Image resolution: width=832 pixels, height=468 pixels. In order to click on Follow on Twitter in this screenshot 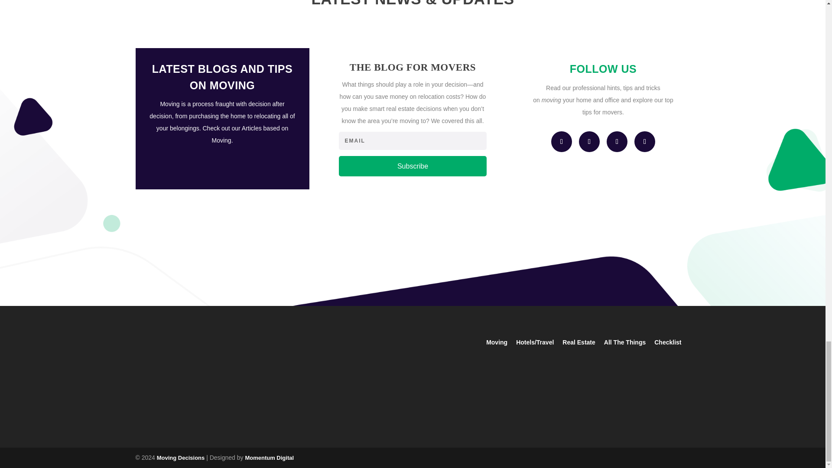, I will do `click(617, 142)`.